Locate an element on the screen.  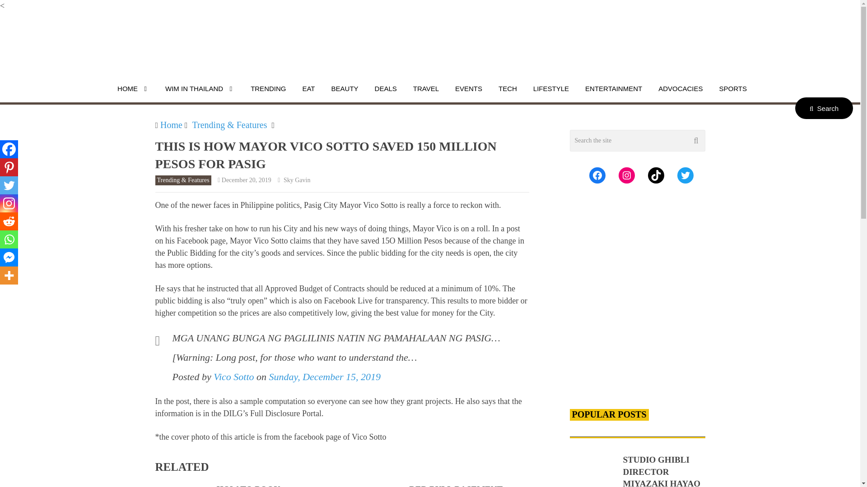
Twitter is located at coordinates (9, 185).